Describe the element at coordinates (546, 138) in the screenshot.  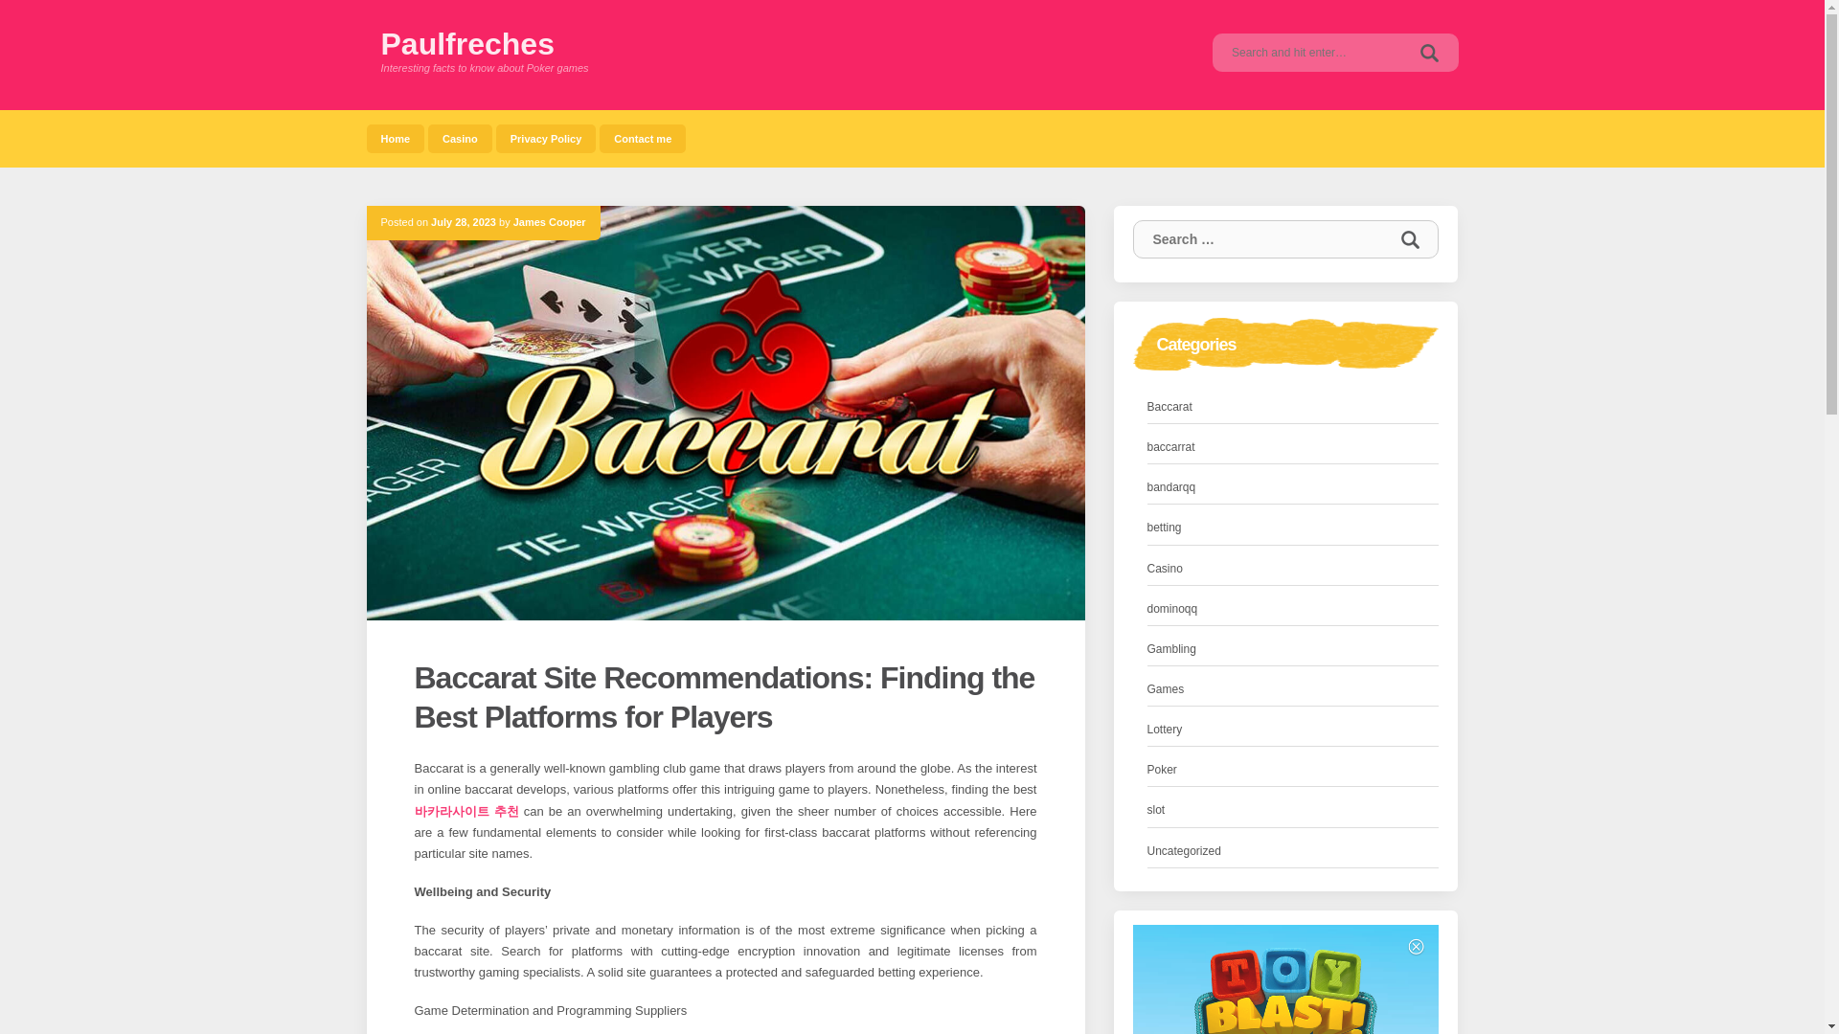
I see `Privacy Policy` at that location.